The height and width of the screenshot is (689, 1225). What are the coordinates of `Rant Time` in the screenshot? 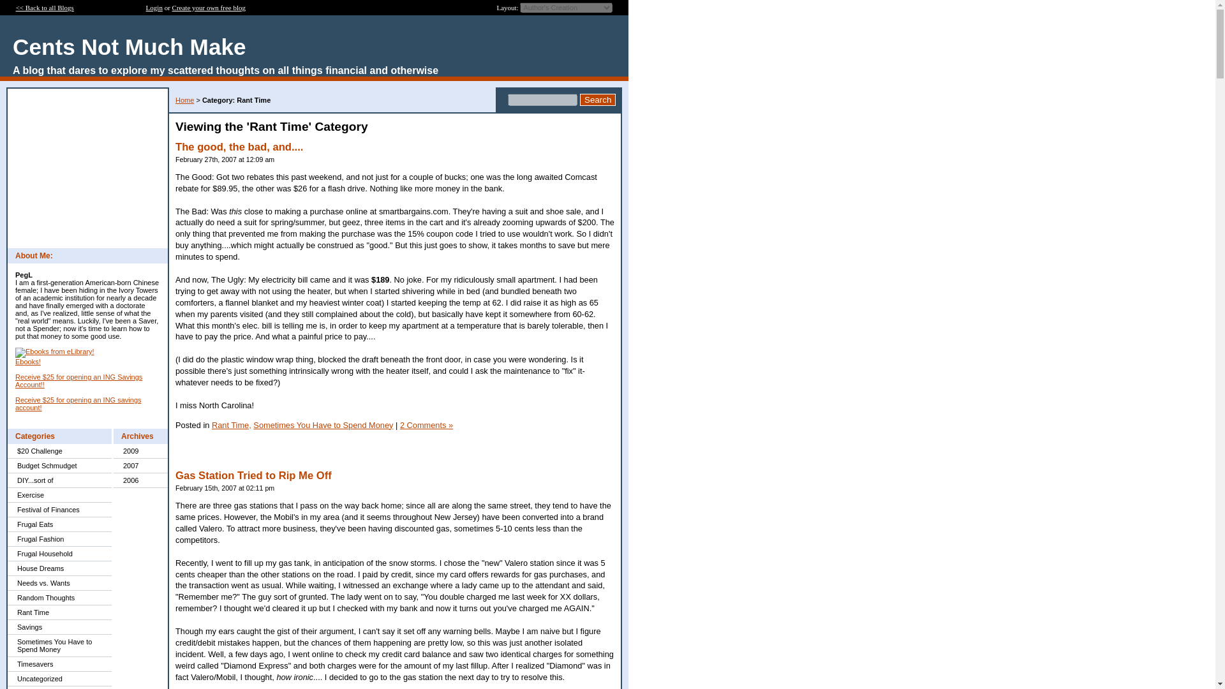 It's located at (59, 612).